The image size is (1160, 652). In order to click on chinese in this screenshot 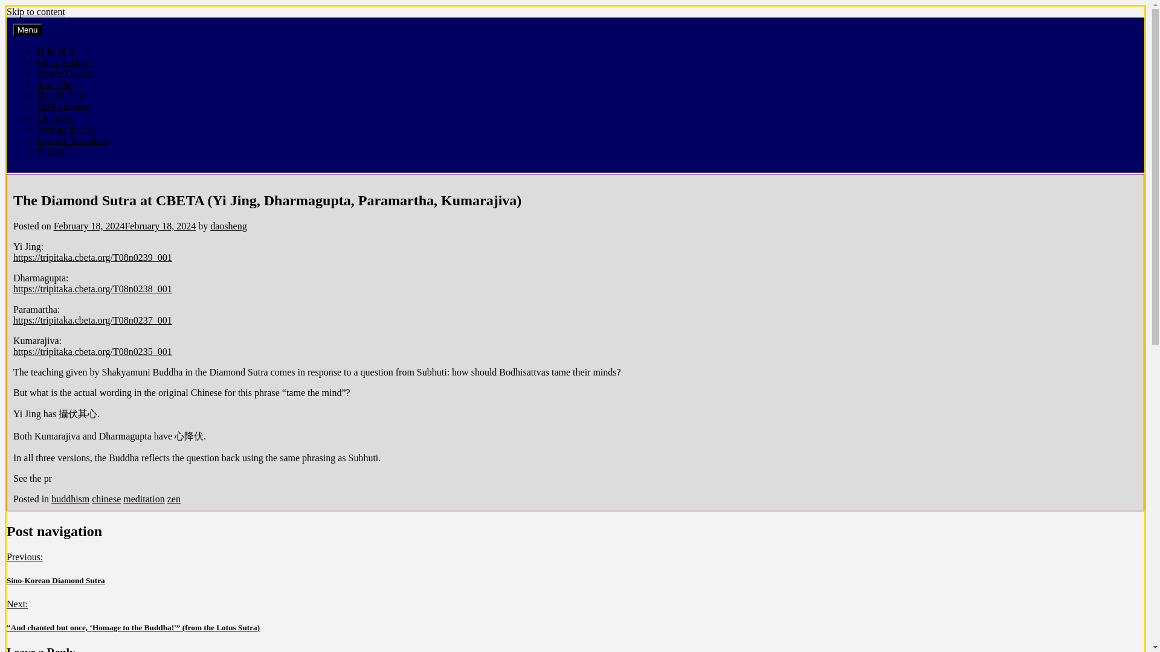, I will do `click(106, 499)`.